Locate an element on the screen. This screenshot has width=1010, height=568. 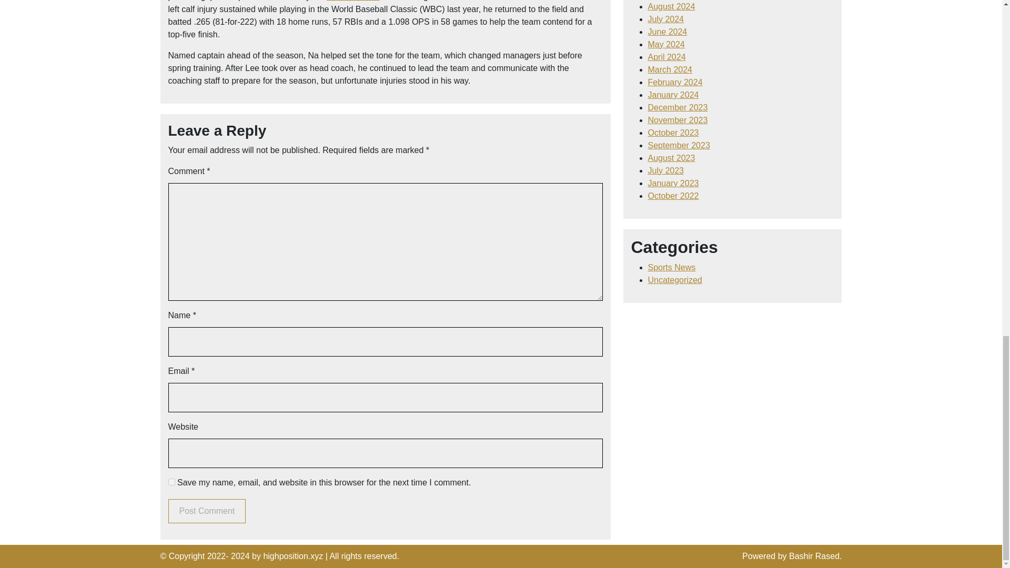
December 2023 is located at coordinates (678, 107).